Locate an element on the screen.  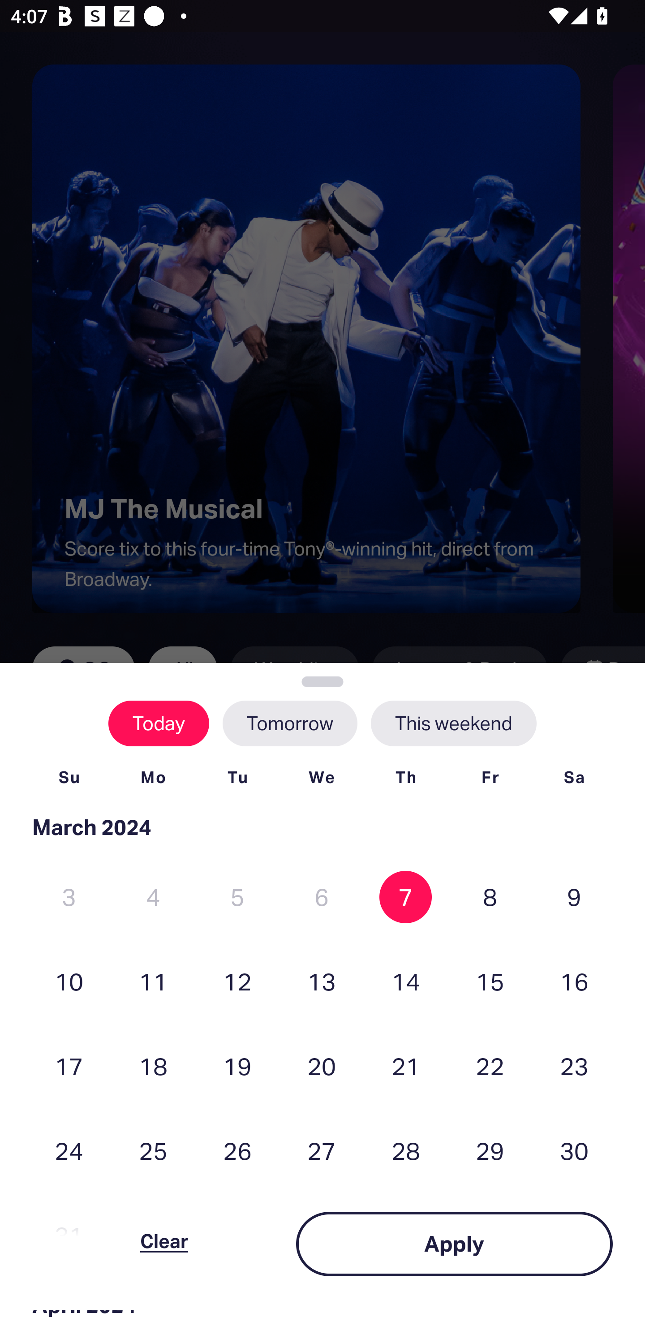
17 is located at coordinates (69, 1066).